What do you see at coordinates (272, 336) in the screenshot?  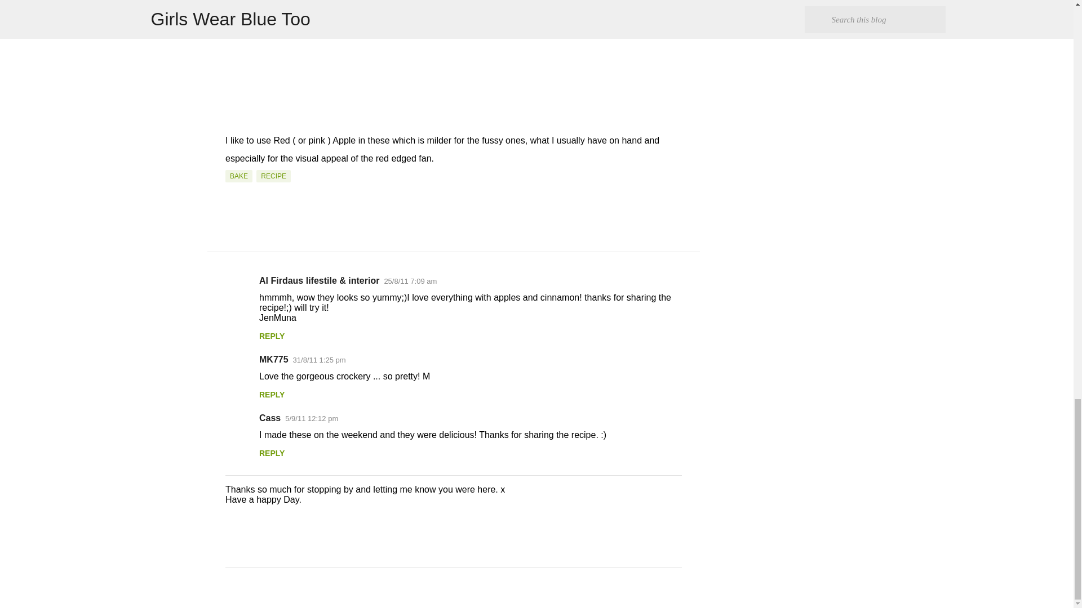 I see `REPLY` at bounding box center [272, 336].